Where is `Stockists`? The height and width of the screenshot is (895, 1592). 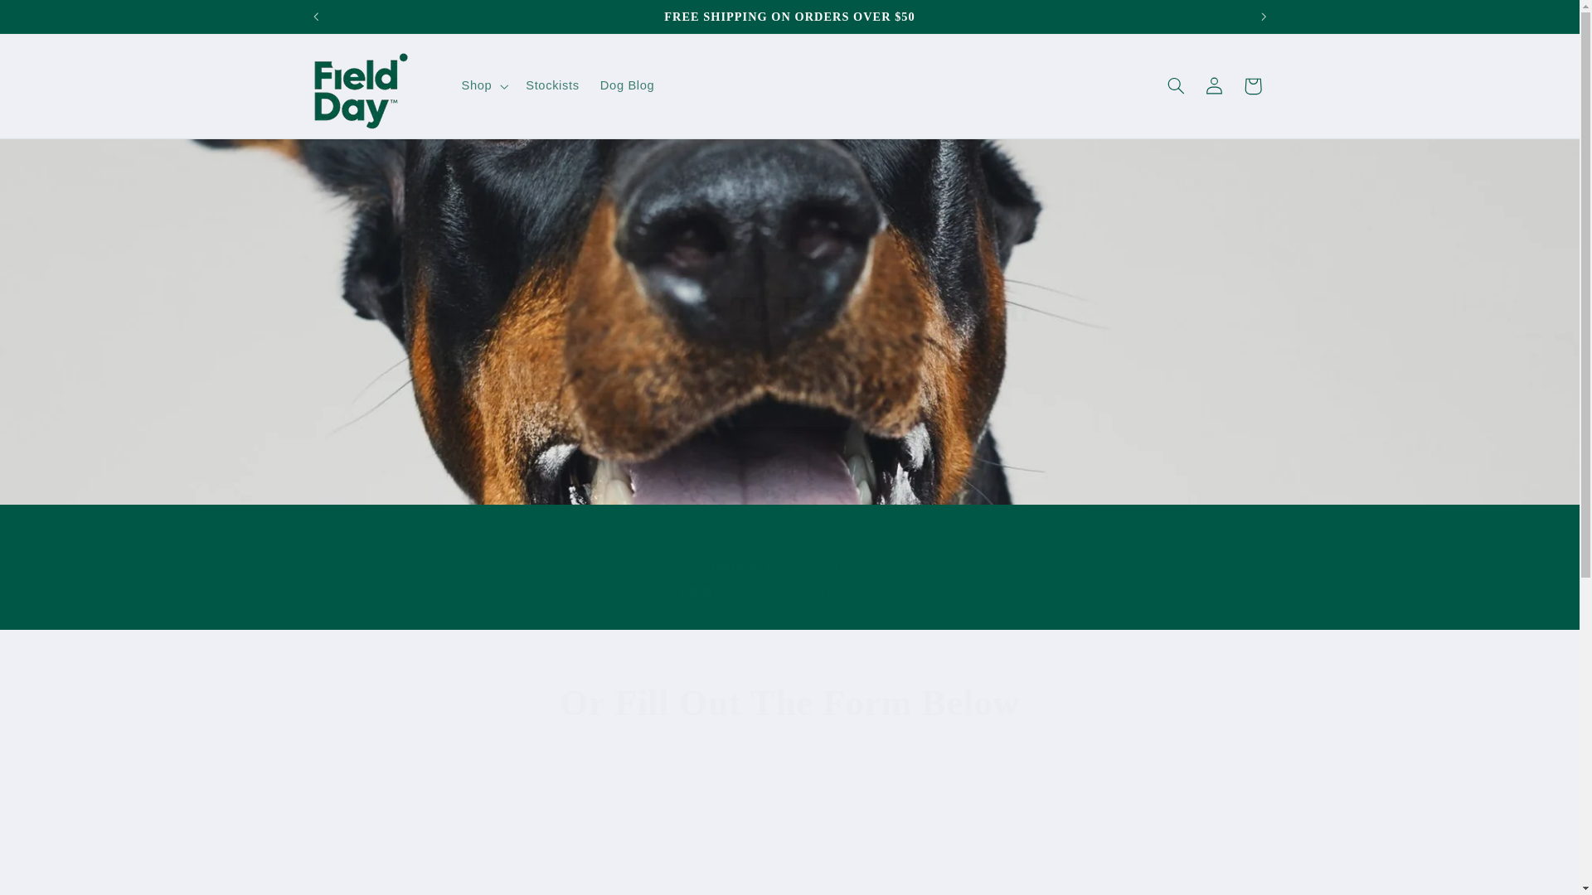 Stockists is located at coordinates (553, 86).